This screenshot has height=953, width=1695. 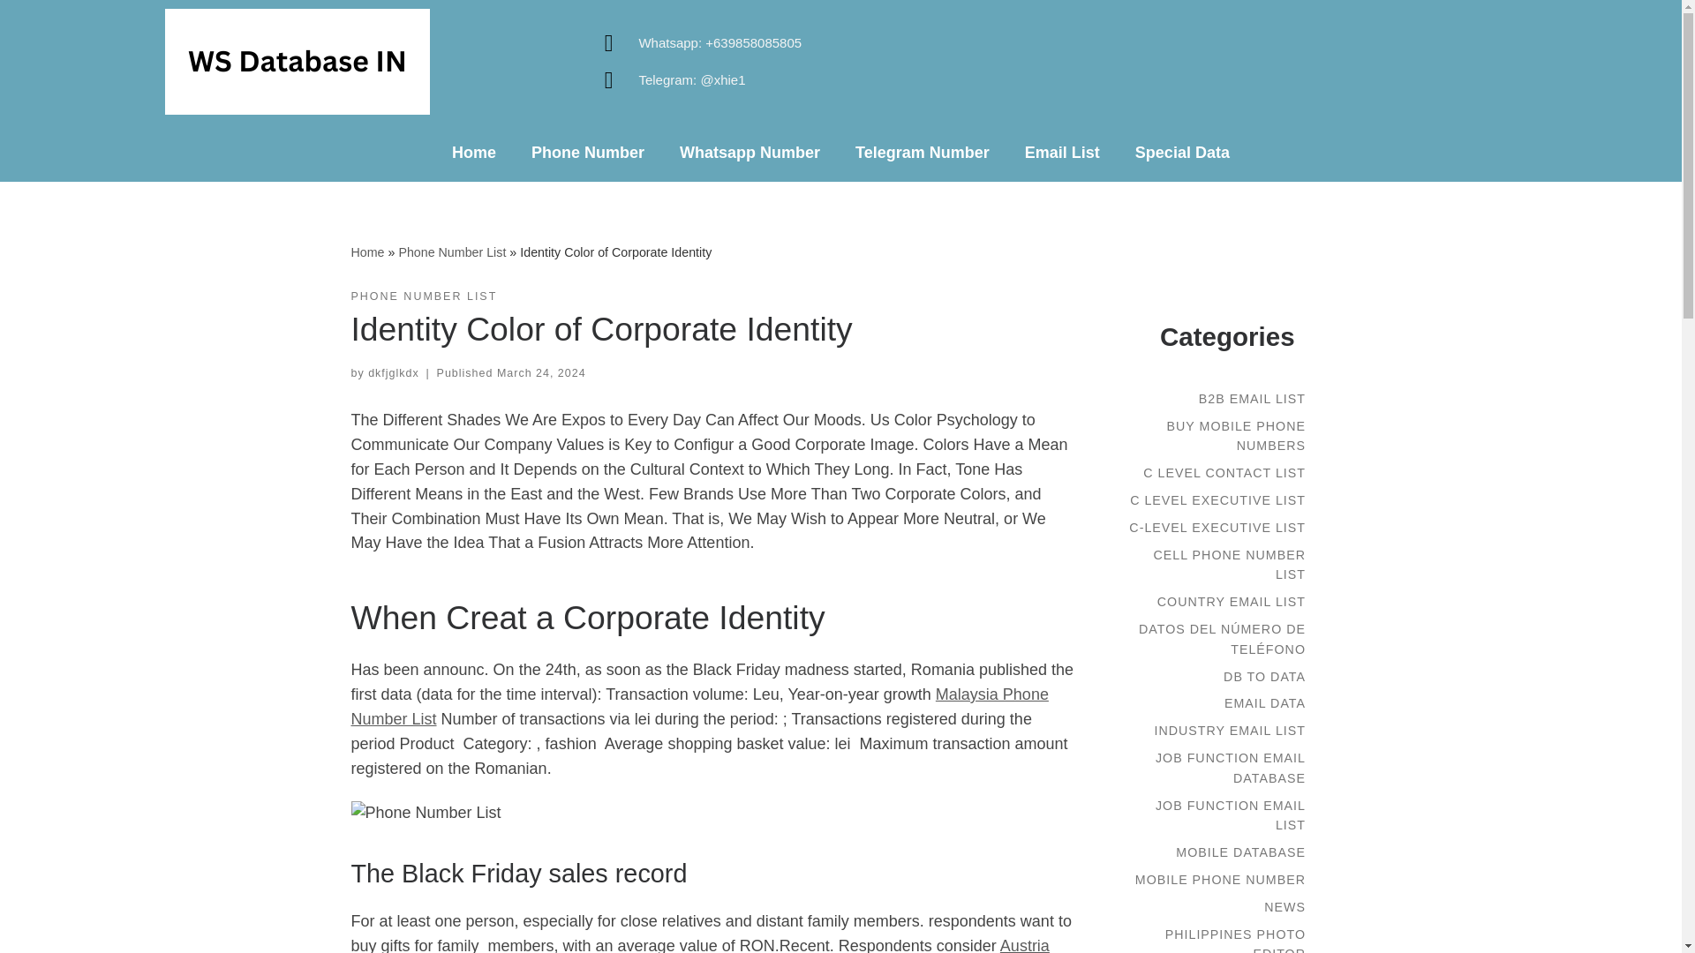 What do you see at coordinates (922, 152) in the screenshot?
I see `Telegram Number` at bounding box center [922, 152].